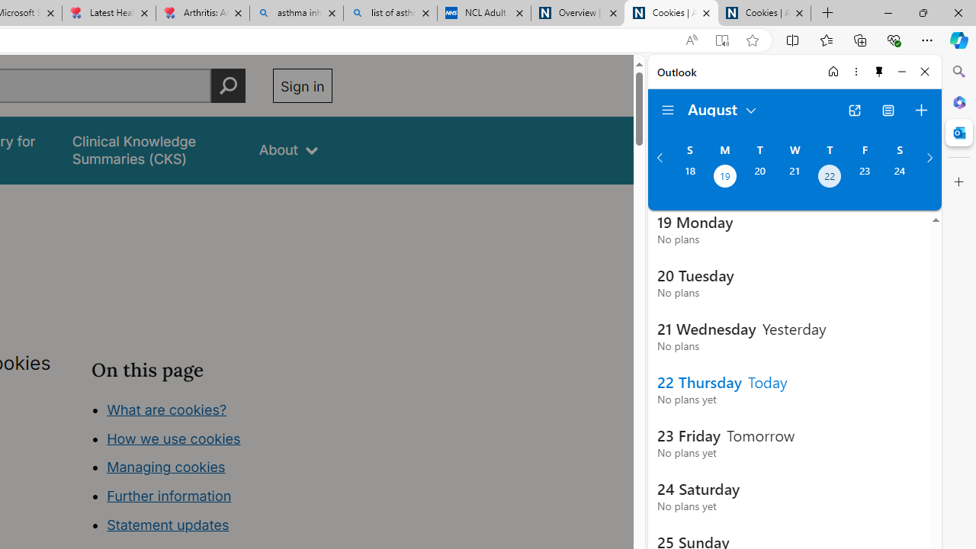 The width and height of the screenshot is (976, 549). What do you see at coordinates (151, 149) in the screenshot?
I see `false` at bounding box center [151, 149].